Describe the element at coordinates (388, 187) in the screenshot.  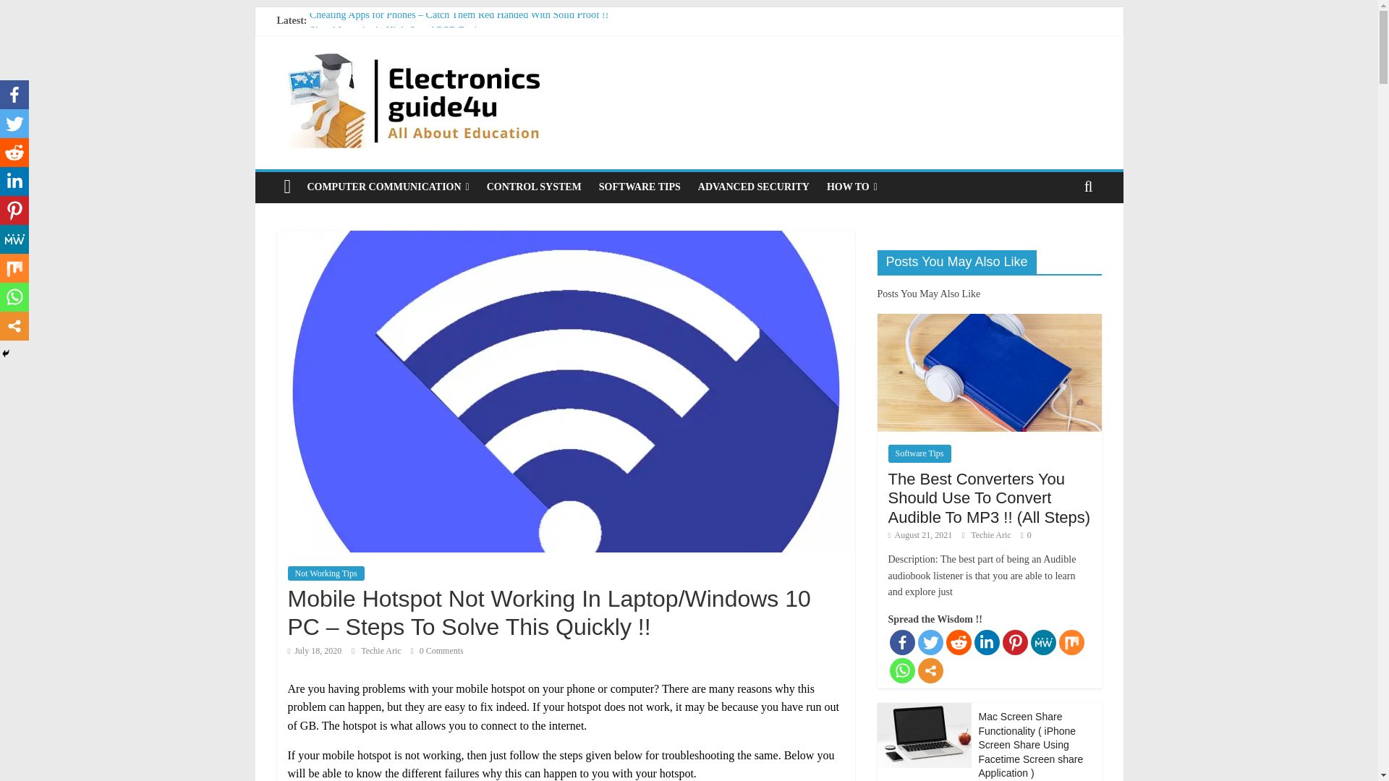
I see `COMPUTER COMMUNICATION` at that location.